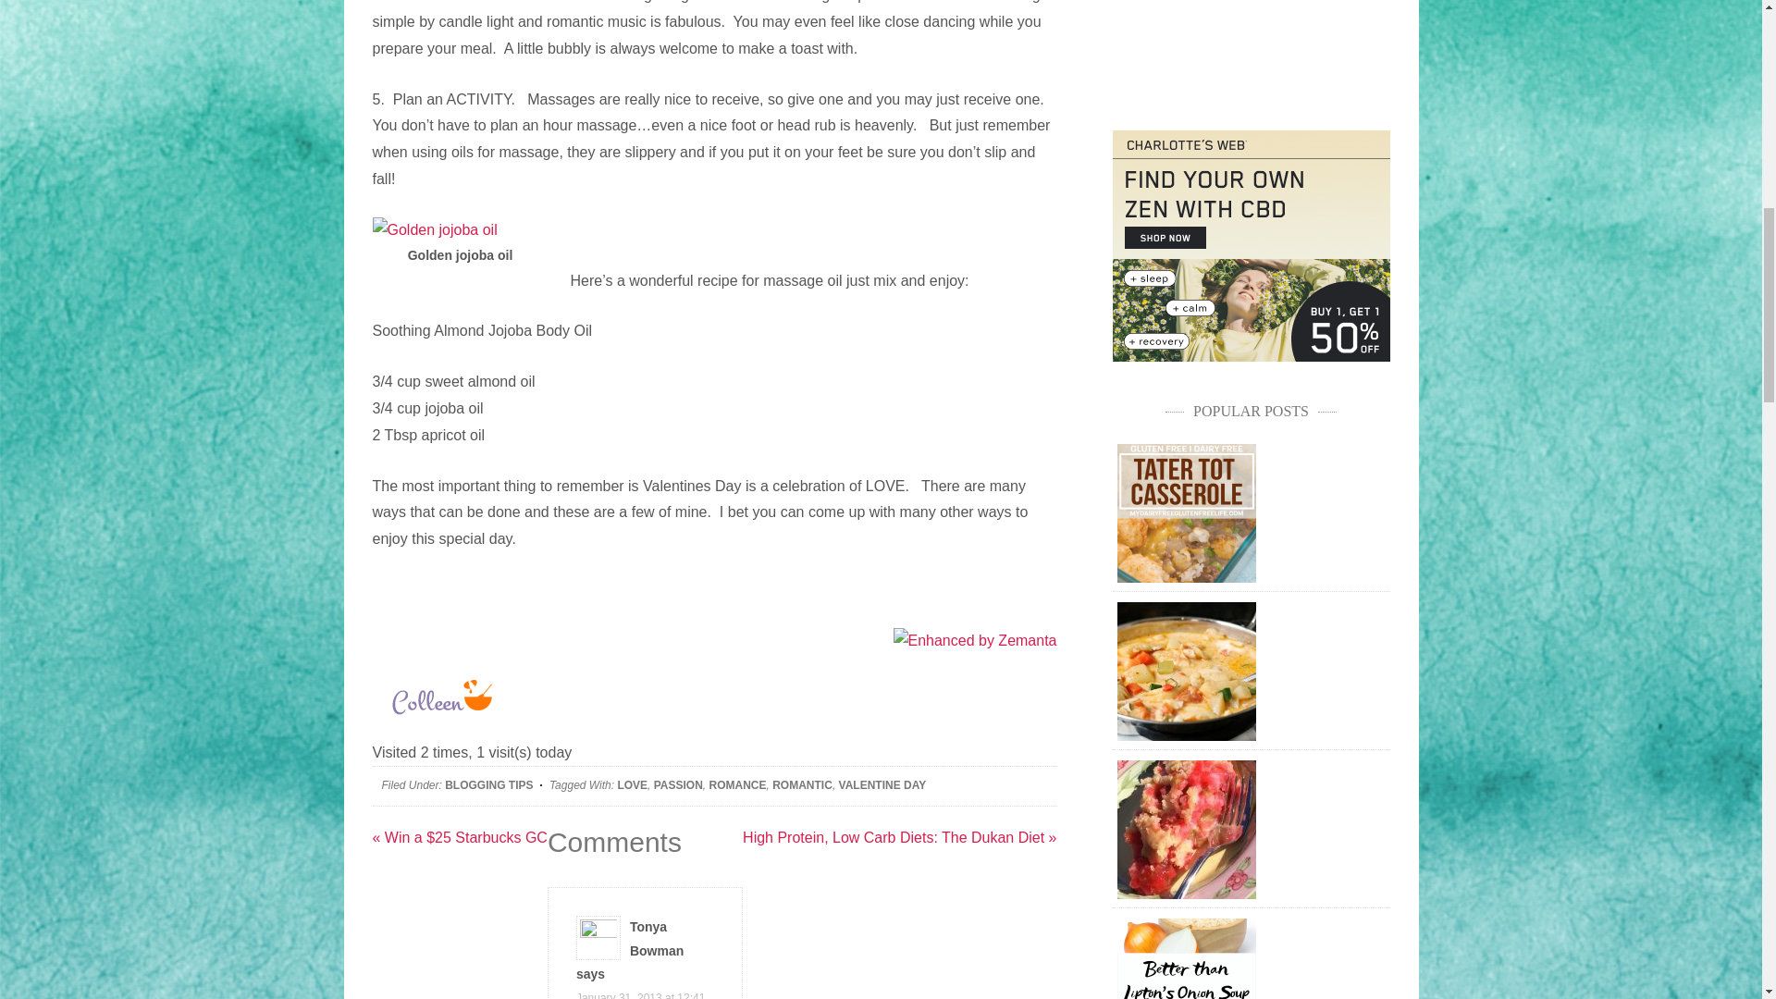 This screenshot has height=999, width=1776. I want to click on Easy Tater Tot Casserole Recipe, so click(1186, 512).